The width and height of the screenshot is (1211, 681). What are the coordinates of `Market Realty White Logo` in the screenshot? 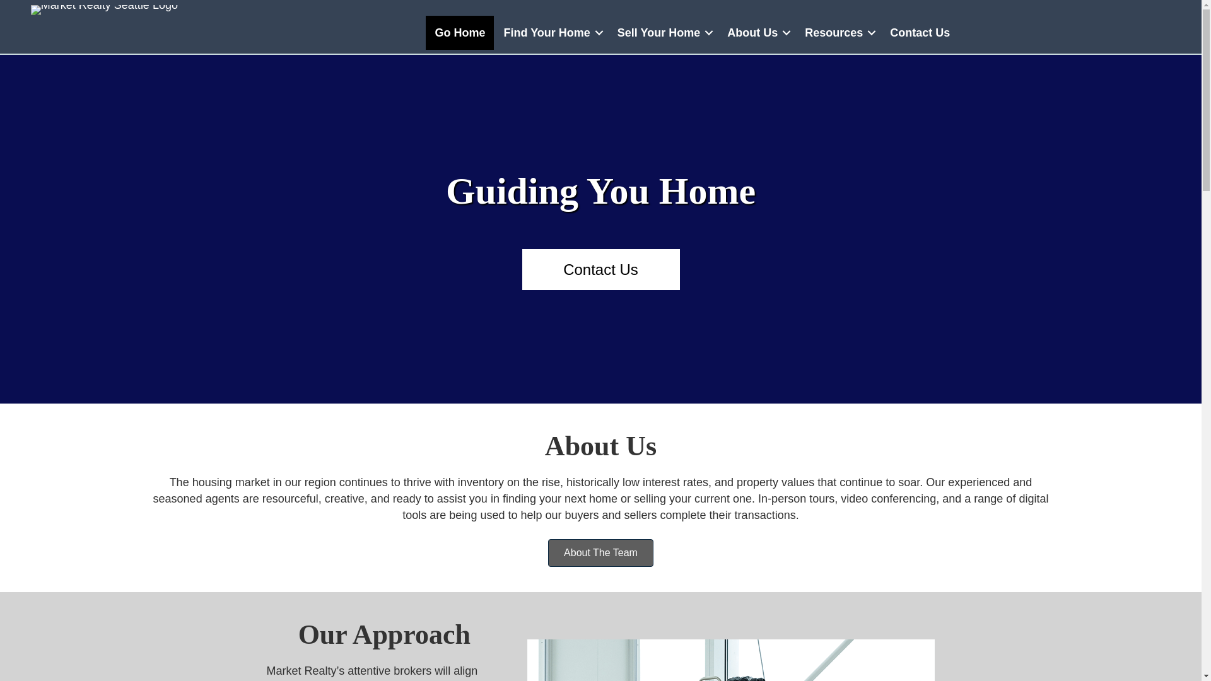 It's located at (105, 9).